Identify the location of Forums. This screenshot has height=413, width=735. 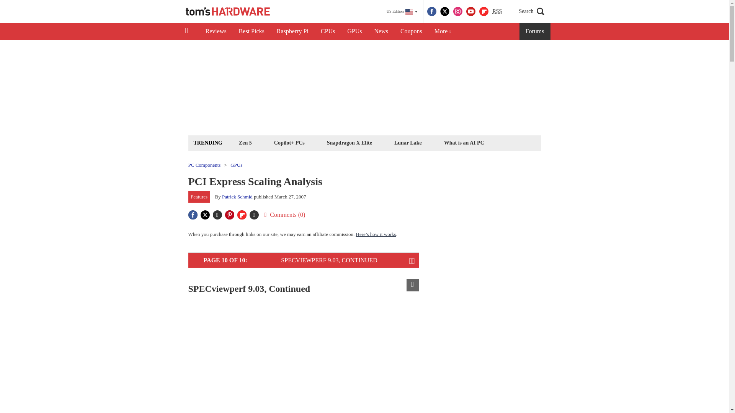
(535, 31).